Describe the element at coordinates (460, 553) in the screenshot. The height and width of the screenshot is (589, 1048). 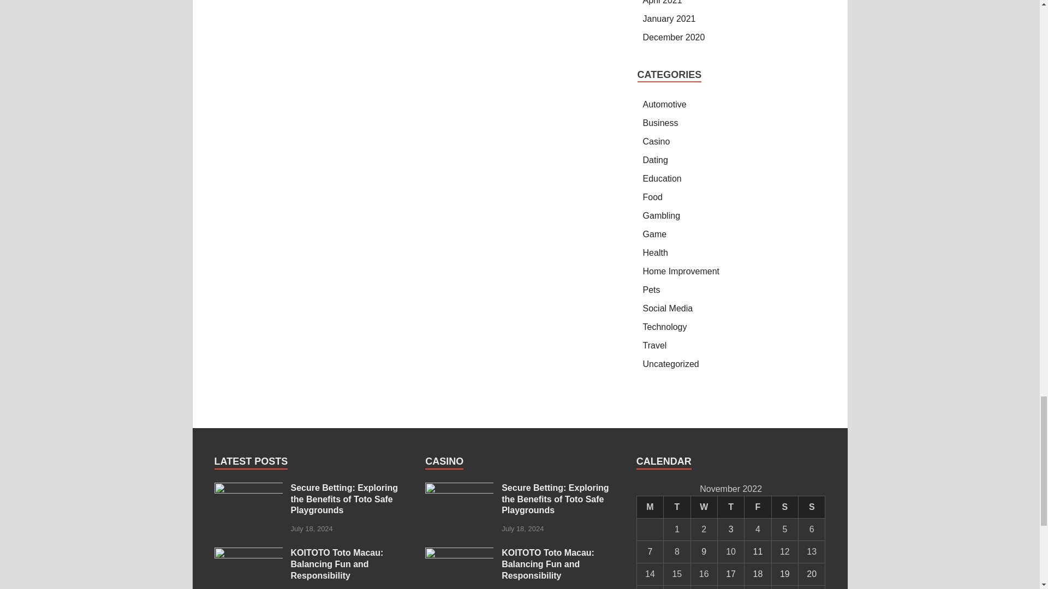
I see `KOITOTO Toto Macau: Balancing Fun and Responsibility` at that location.